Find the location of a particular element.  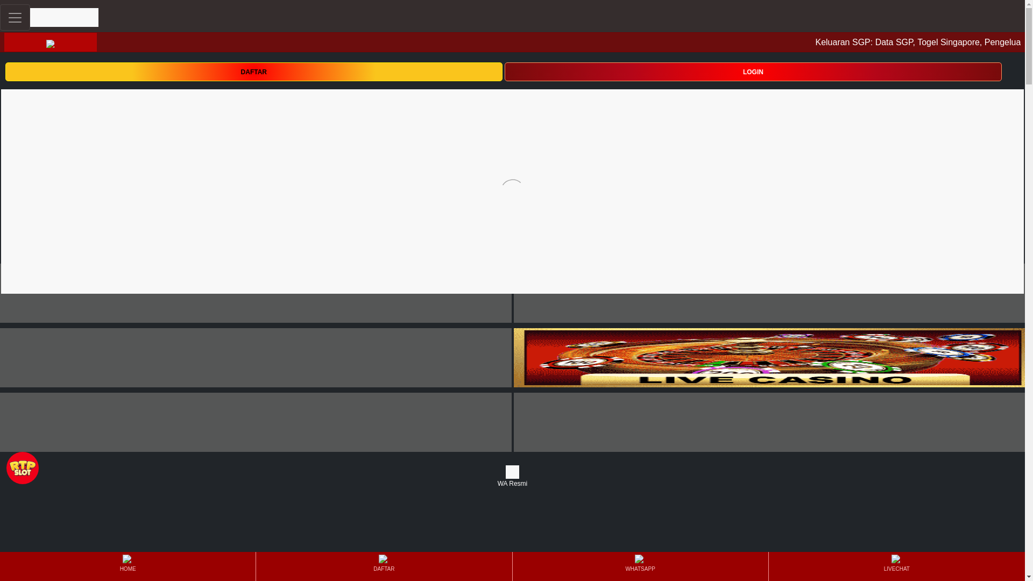

DAFTAR is located at coordinates (253, 72).